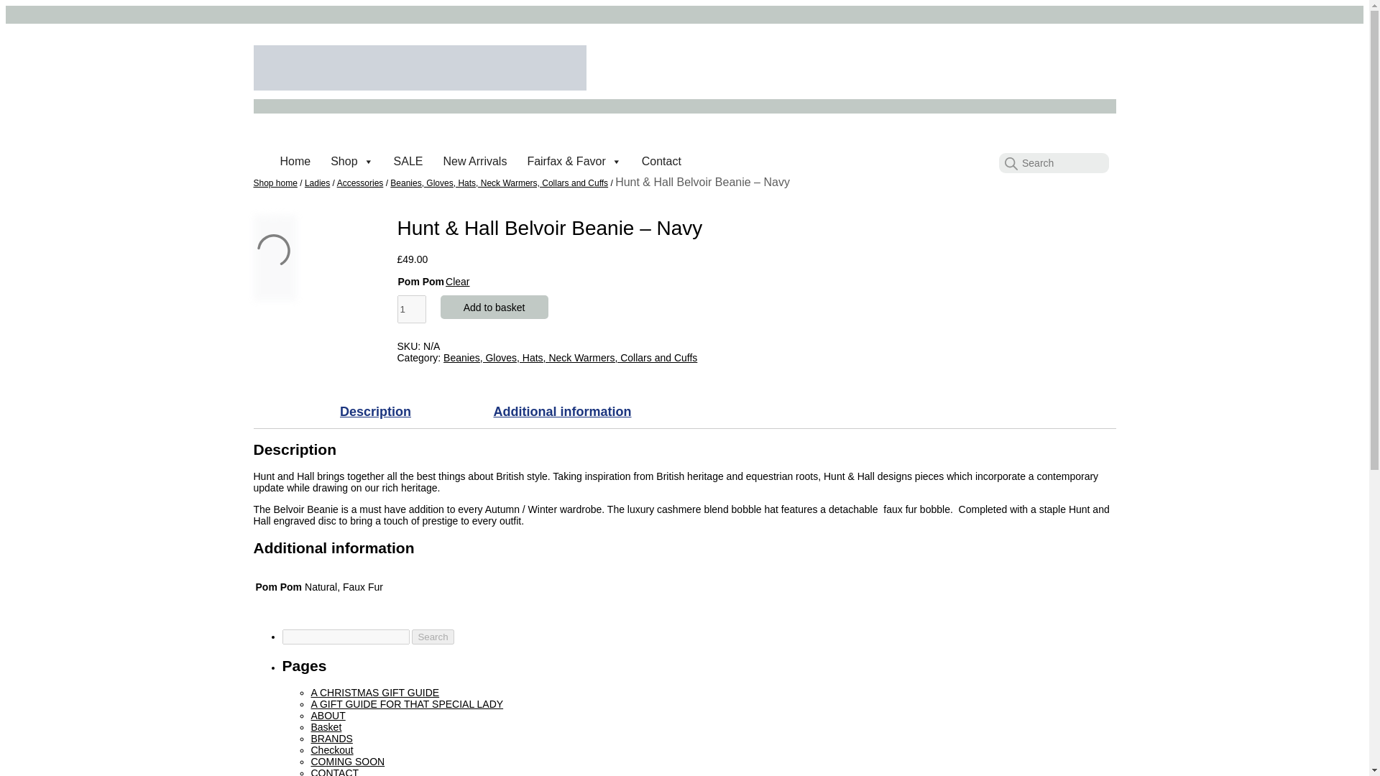 The height and width of the screenshot is (776, 1380). Describe the element at coordinates (474, 162) in the screenshot. I see `New Arrivals` at that location.